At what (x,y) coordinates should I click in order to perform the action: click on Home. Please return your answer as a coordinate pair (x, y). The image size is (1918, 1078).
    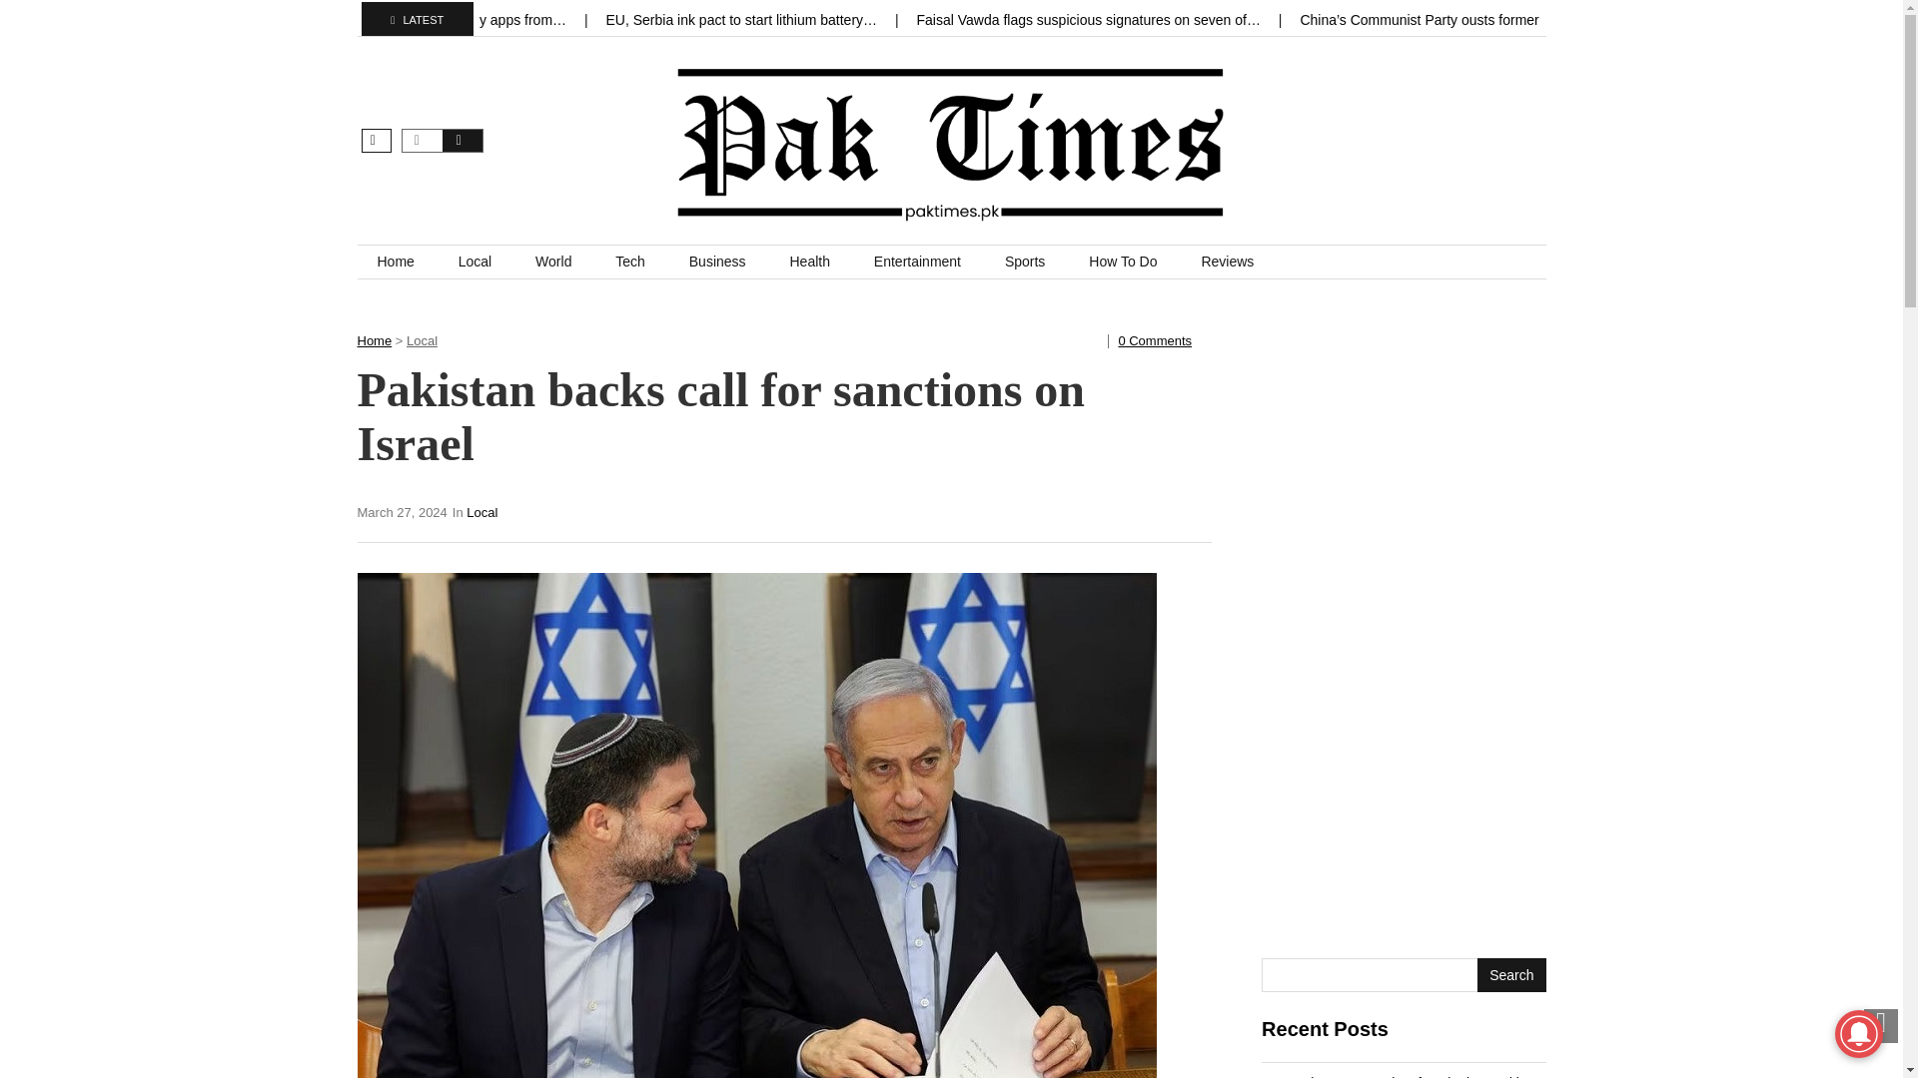
    Looking at the image, I should click on (396, 262).